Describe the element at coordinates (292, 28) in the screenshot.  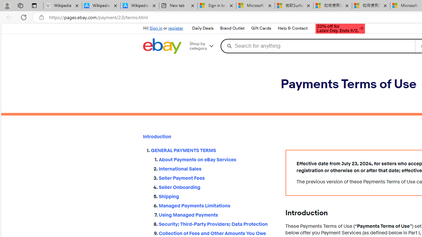
I see `Help & Contact` at that location.